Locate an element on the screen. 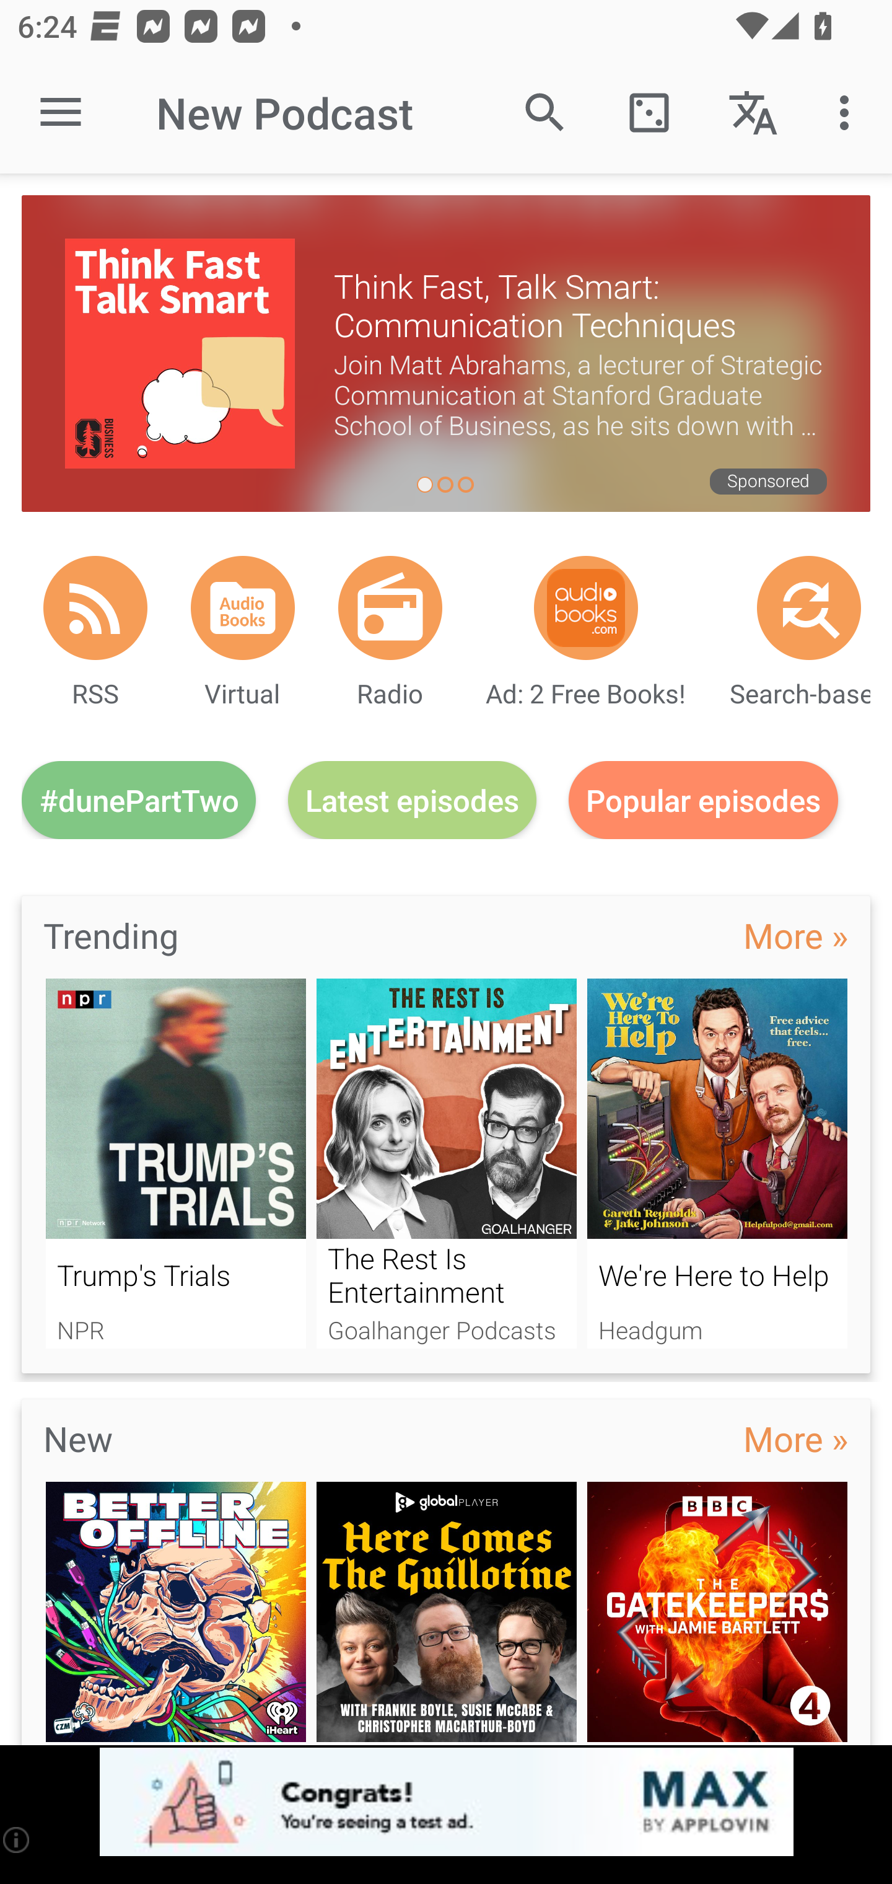 This screenshot has width=892, height=1884. Here Comes The Guillotine is located at coordinates (447, 1614).